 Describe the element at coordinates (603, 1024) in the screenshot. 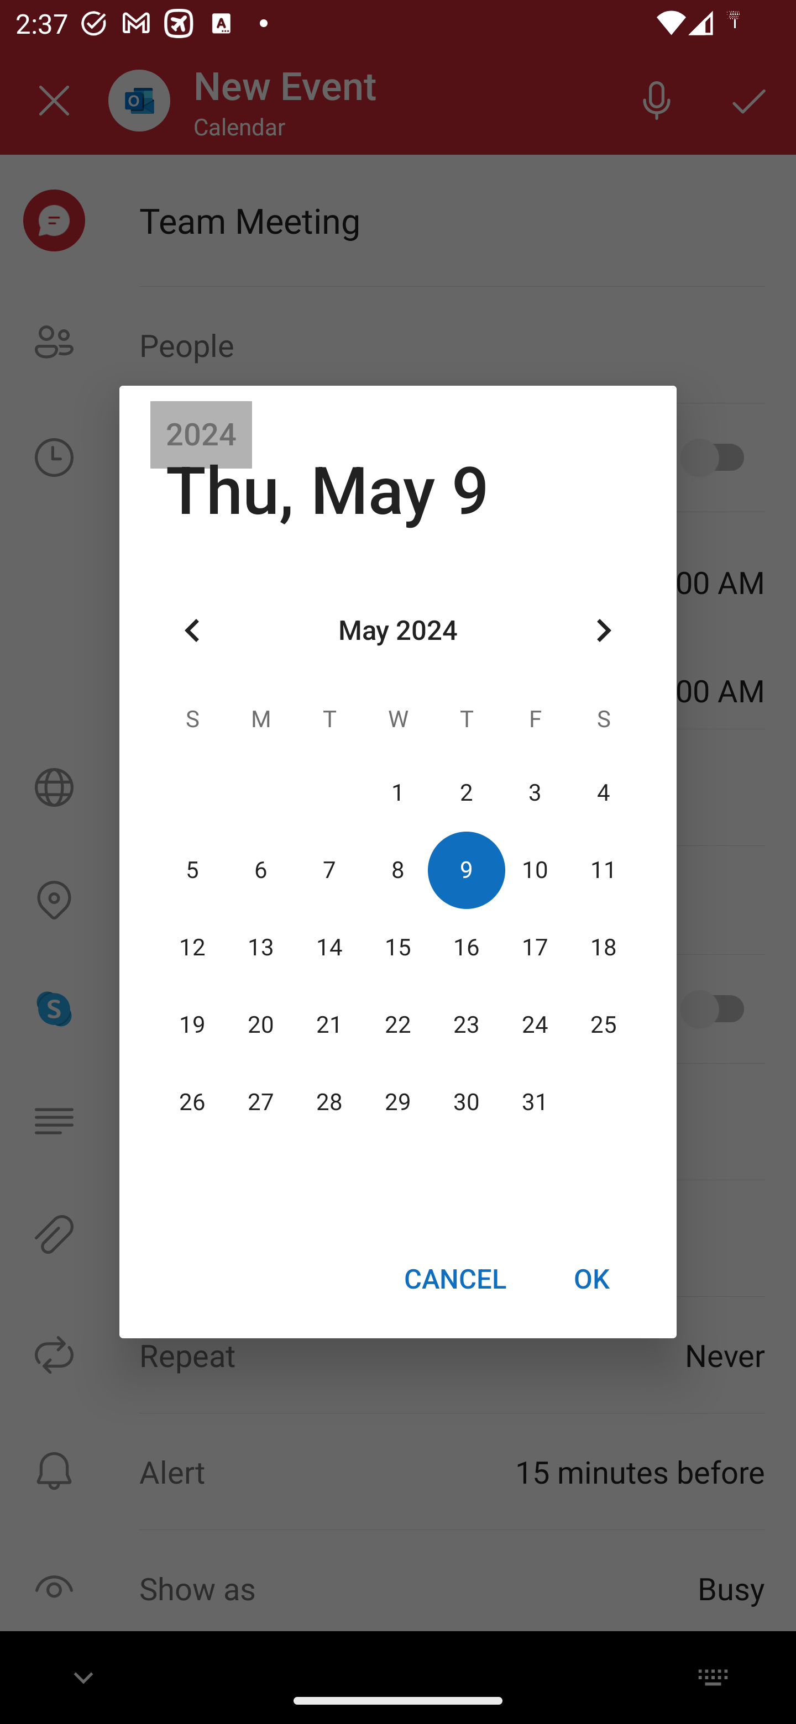

I see `25 25 May 2024` at that location.